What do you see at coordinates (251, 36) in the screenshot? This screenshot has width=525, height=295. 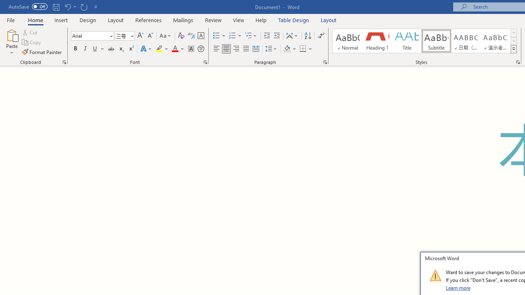 I see `Multilevel List` at bounding box center [251, 36].